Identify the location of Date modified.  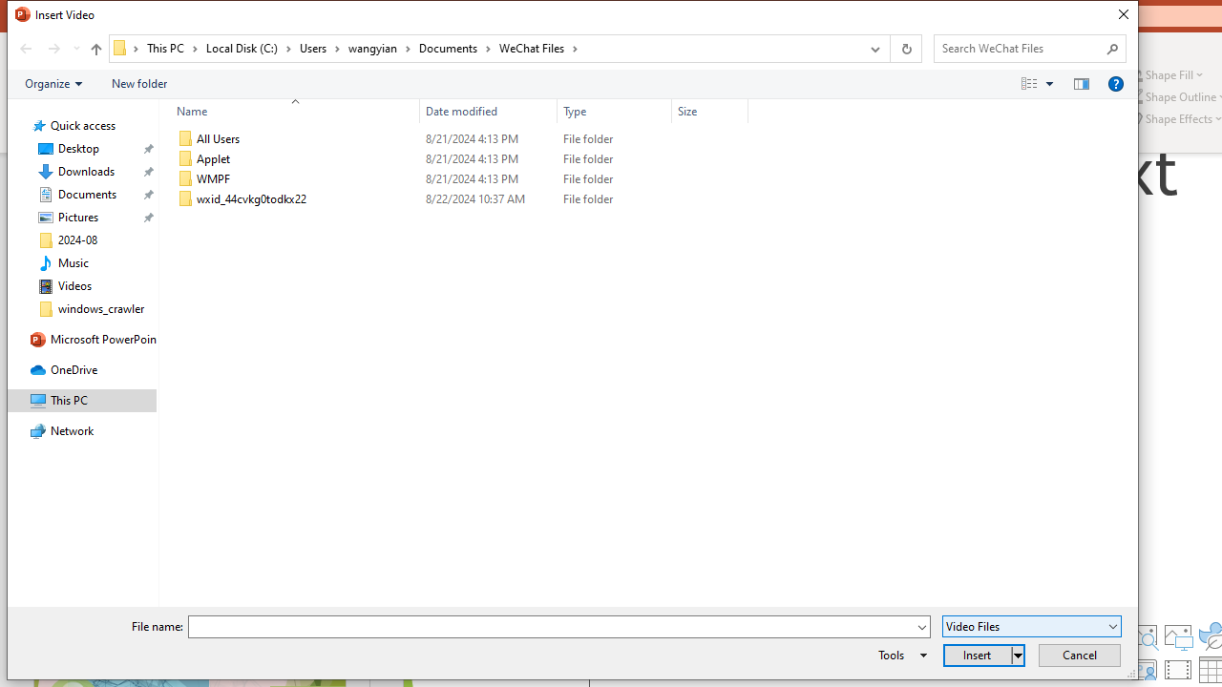
(489, 111).